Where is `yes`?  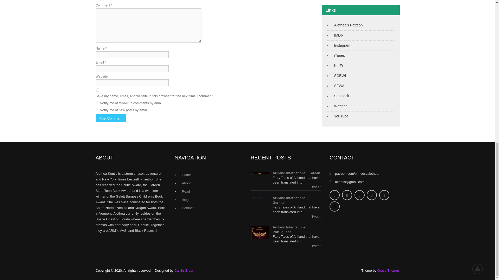 yes is located at coordinates (97, 90).